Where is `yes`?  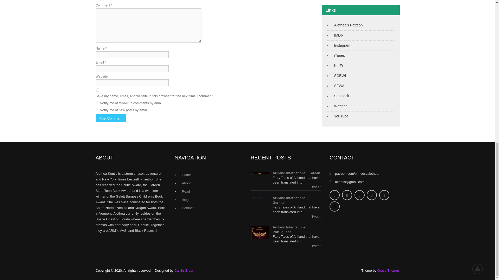 yes is located at coordinates (97, 90).